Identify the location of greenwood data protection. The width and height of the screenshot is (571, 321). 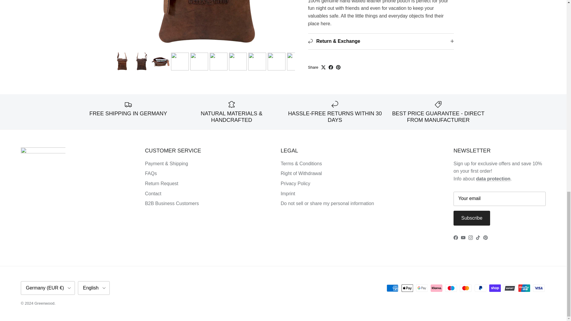
(493, 179).